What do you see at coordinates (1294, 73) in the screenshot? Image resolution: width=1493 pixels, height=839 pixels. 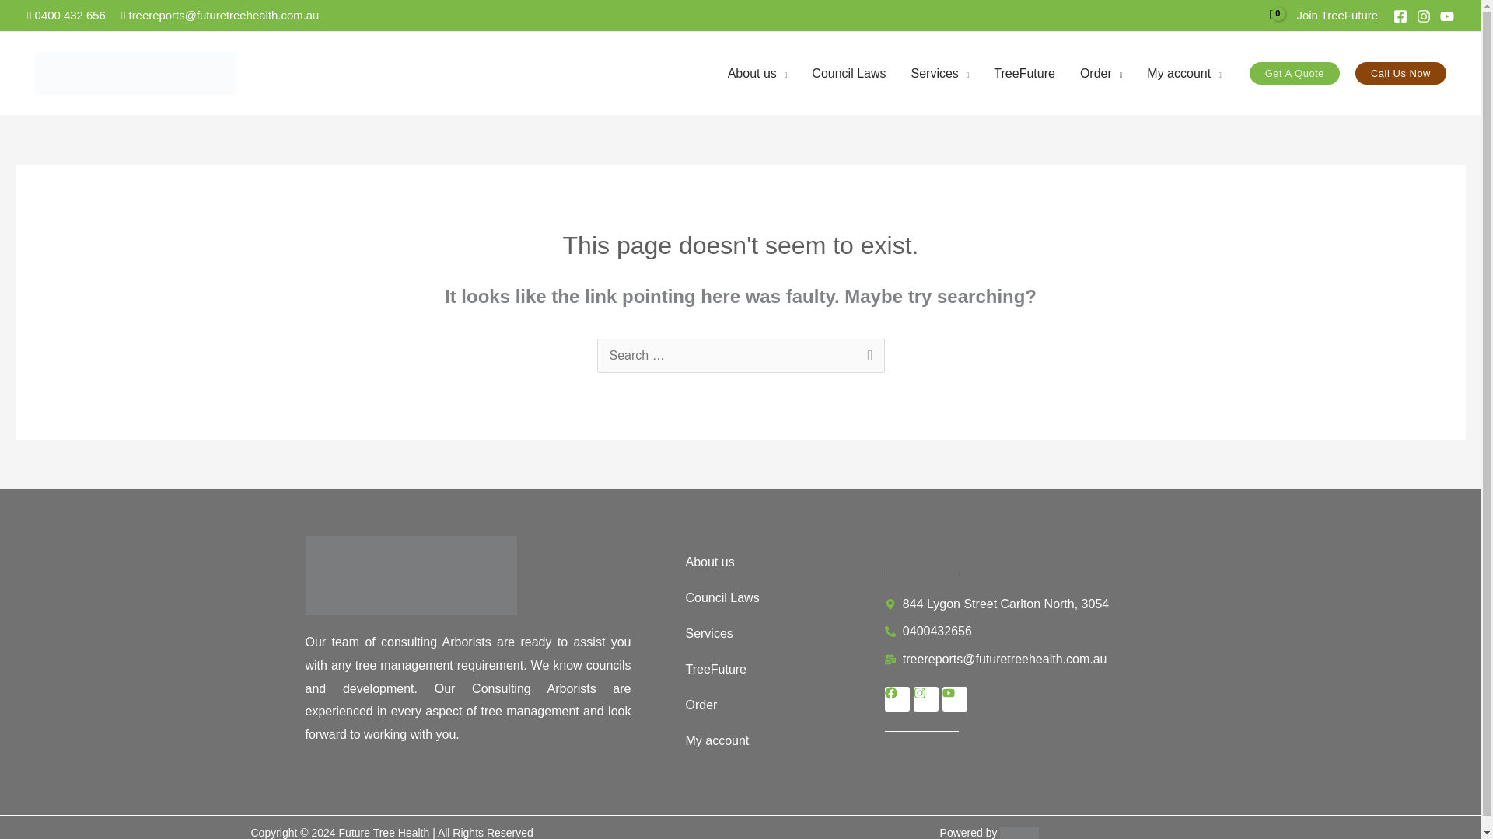 I see `Get A Quote` at bounding box center [1294, 73].